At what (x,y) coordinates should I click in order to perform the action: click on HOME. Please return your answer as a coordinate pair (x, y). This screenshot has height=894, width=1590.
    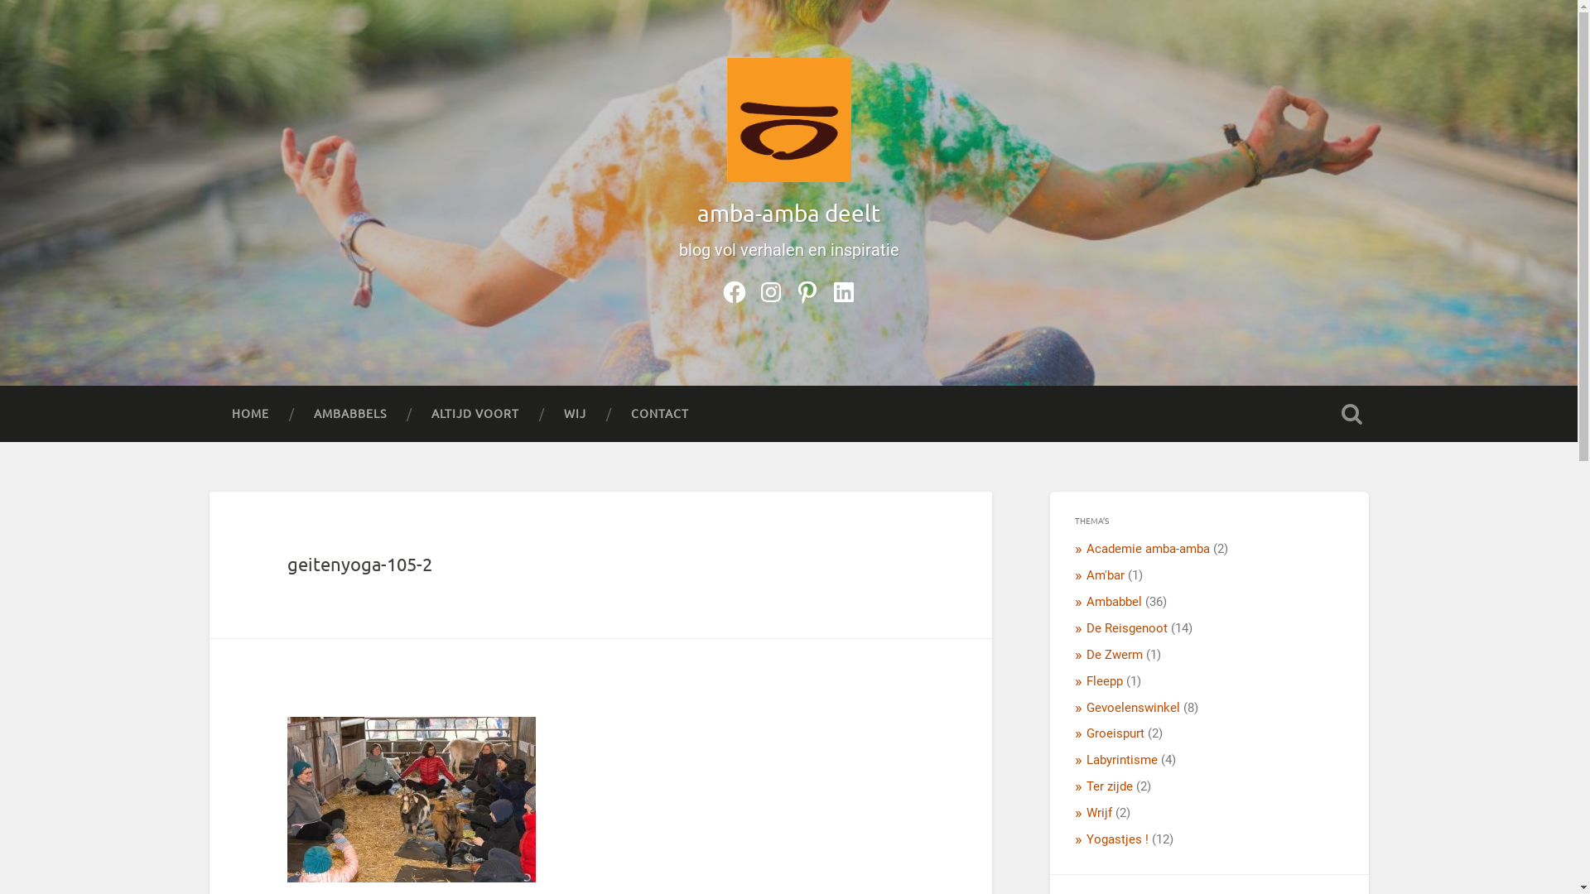
    Looking at the image, I should click on (250, 414).